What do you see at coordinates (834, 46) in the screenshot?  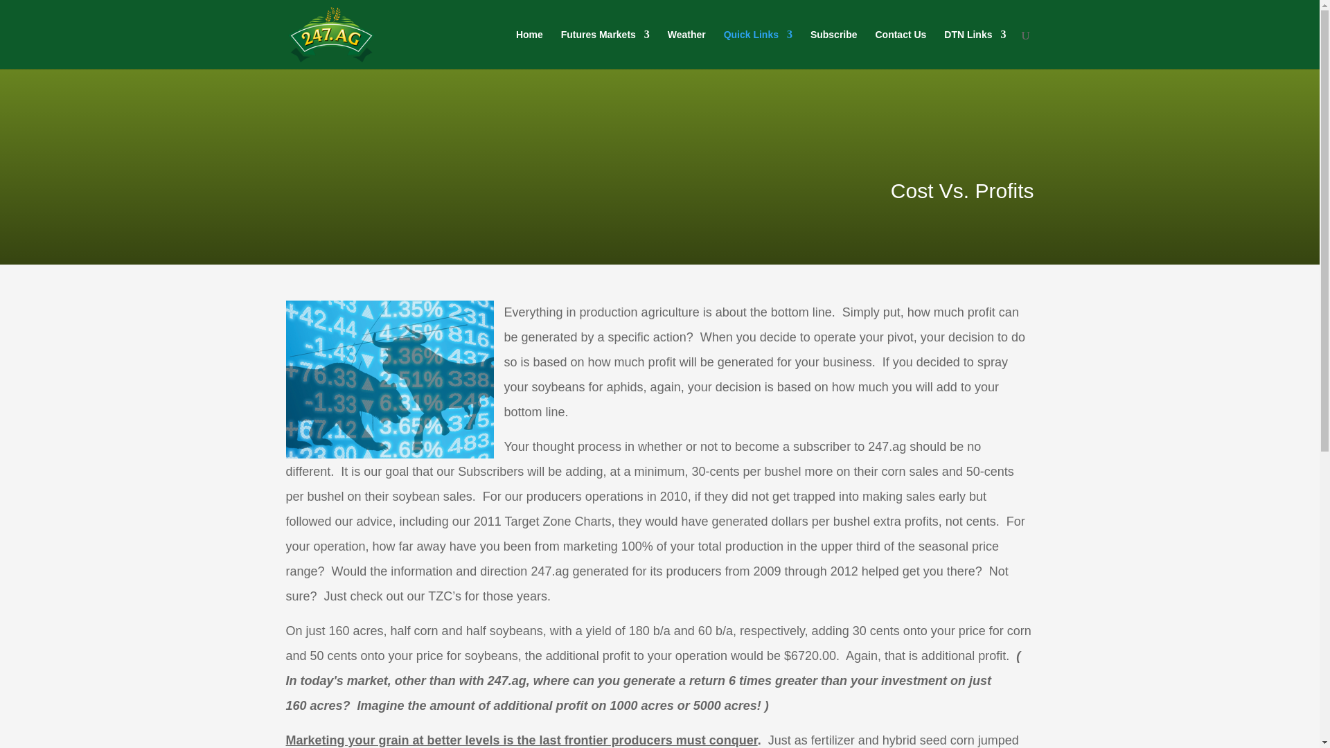 I see `Subscribe` at bounding box center [834, 46].